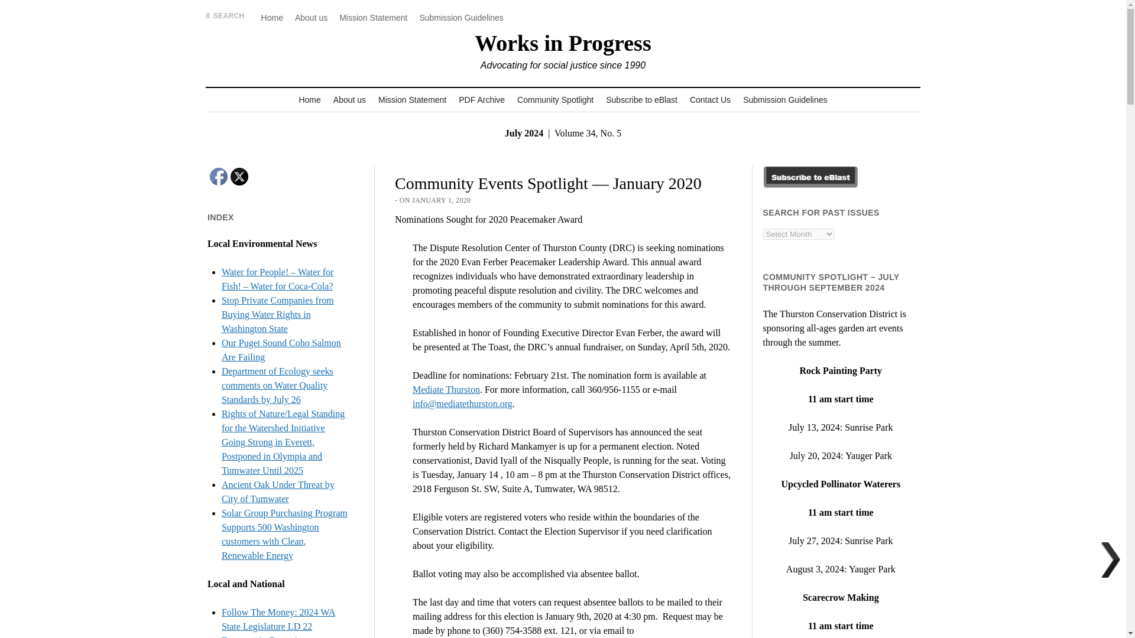  Describe the element at coordinates (278, 491) in the screenshot. I see `Ancient Oak Under Threat by City of Tumwater` at that location.